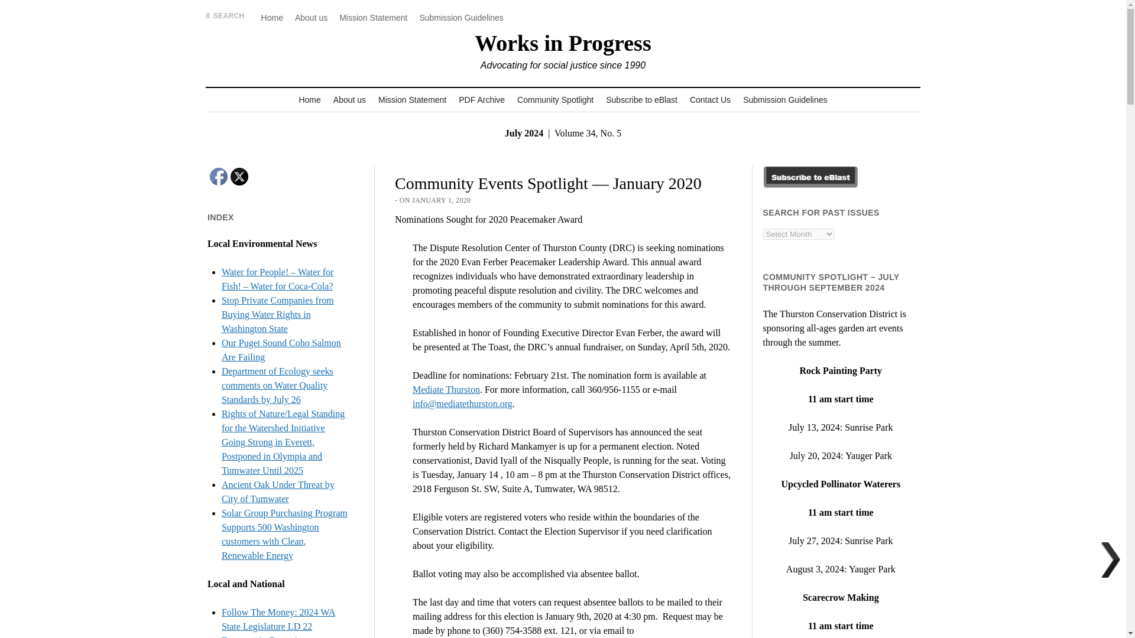  Describe the element at coordinates (278, 491) in the screenshot. I see `Ancient Oak Under Threat by City of Tumwater` at that location.